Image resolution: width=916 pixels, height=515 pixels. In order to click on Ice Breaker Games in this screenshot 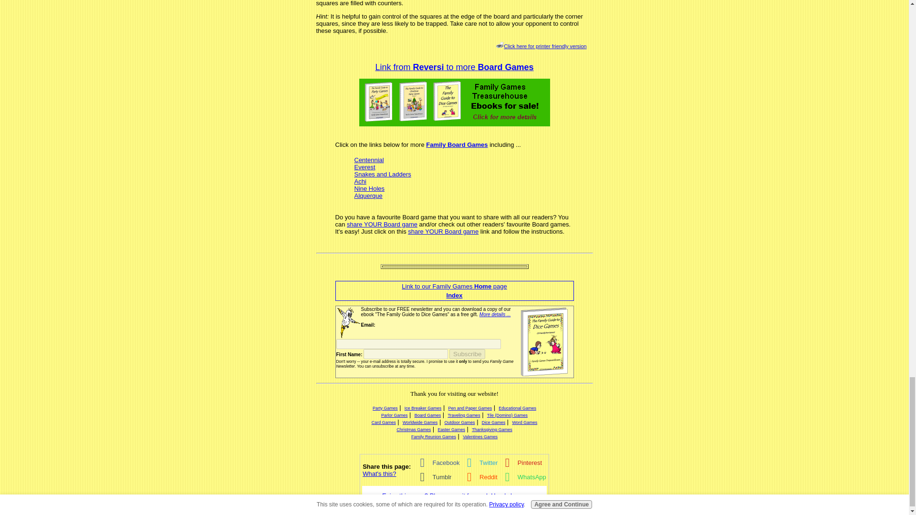, I will do `click(423, 408)`.